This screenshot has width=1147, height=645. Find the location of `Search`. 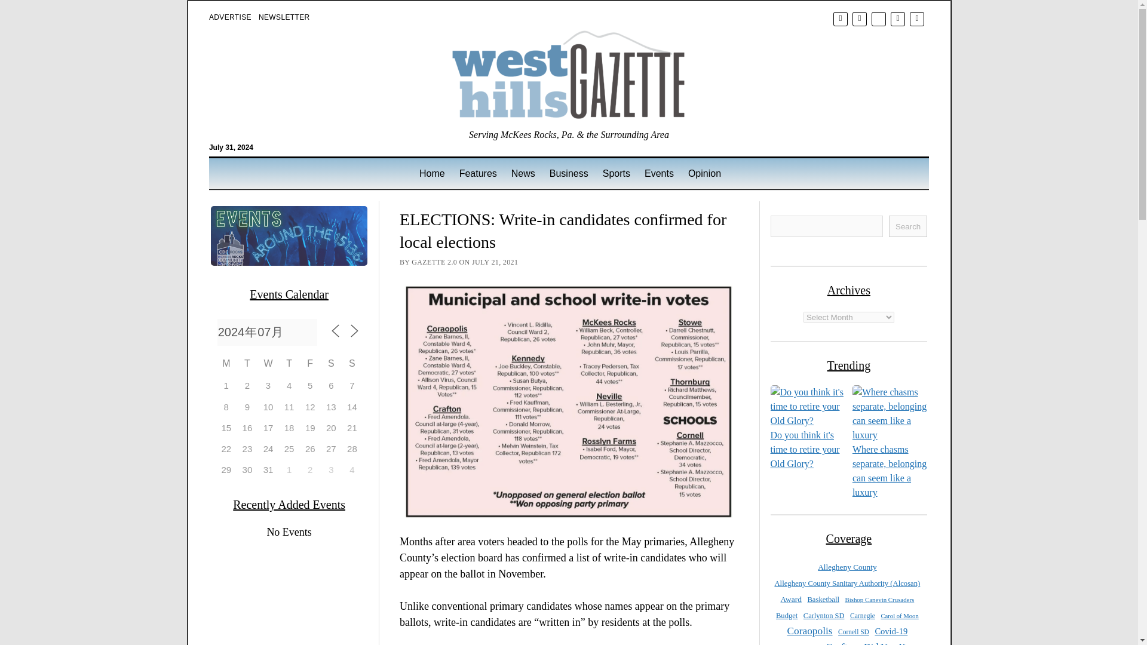

Search is located at coordinates (908, 226).